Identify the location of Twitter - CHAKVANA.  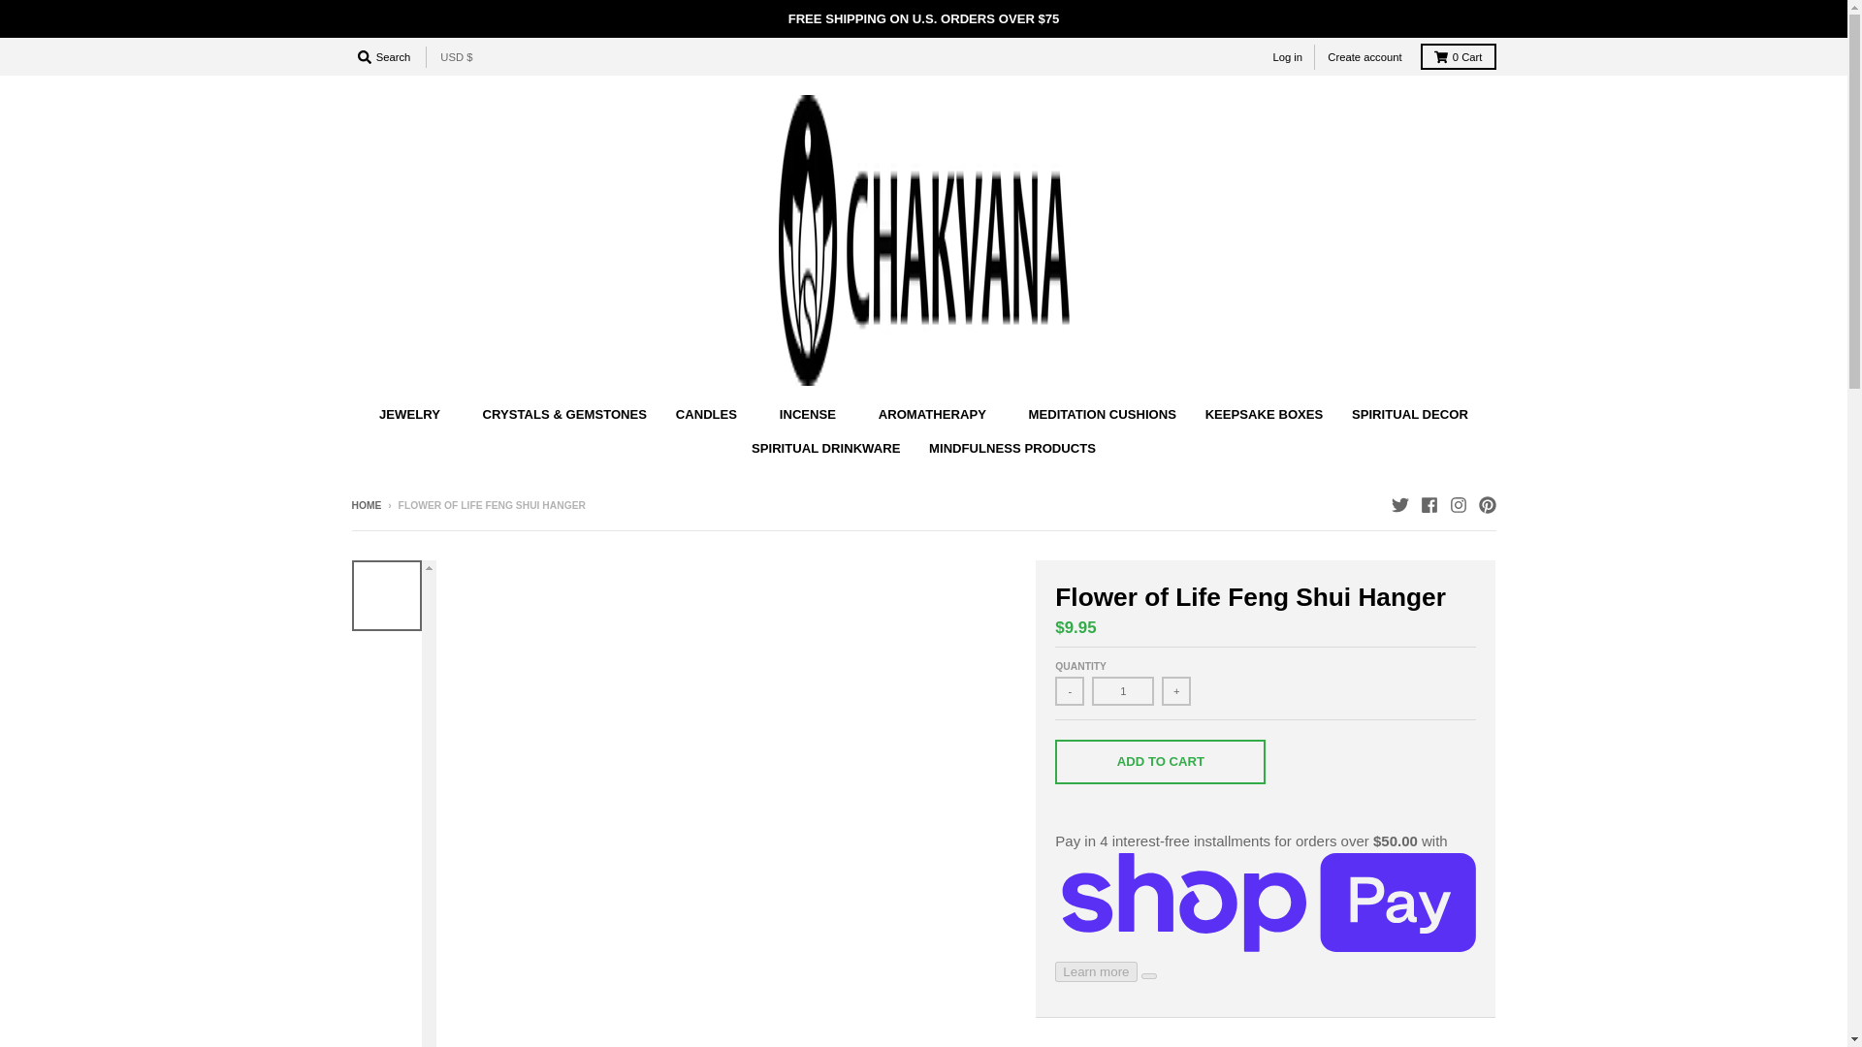
(1398, 504).